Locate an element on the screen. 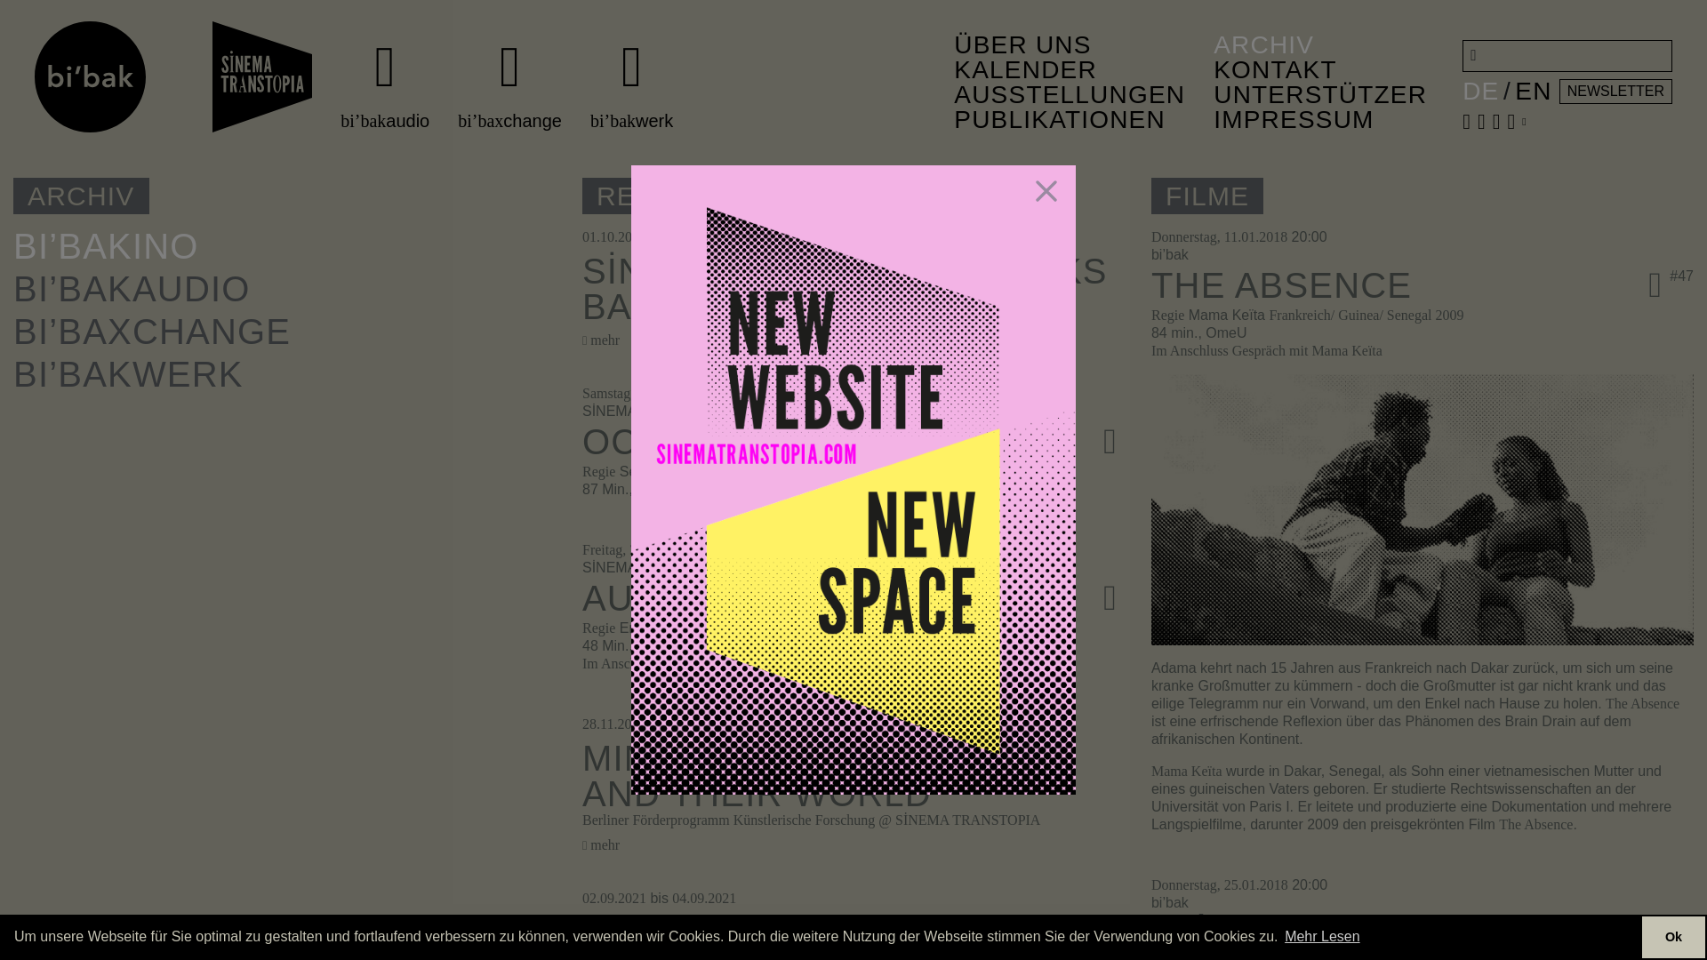 This screenshot has width=1707, height=960. Newsletter is located at coordinates (1616, 91).